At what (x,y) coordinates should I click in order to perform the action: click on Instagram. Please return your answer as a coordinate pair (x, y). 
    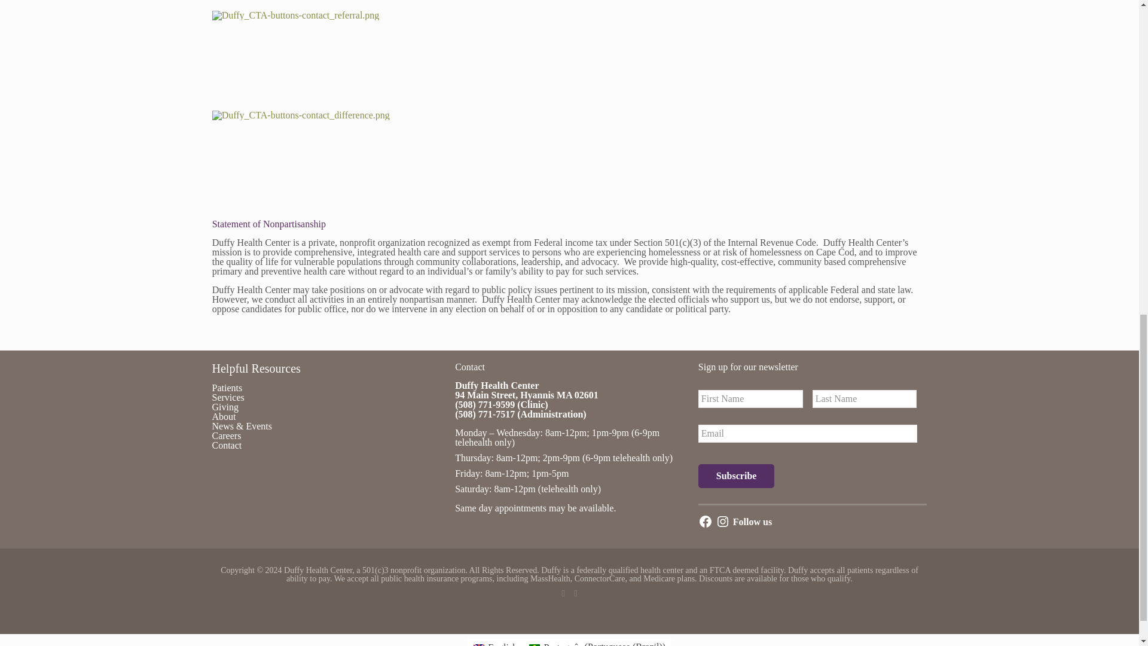
    Looking at the image, I should click on (576, 593).